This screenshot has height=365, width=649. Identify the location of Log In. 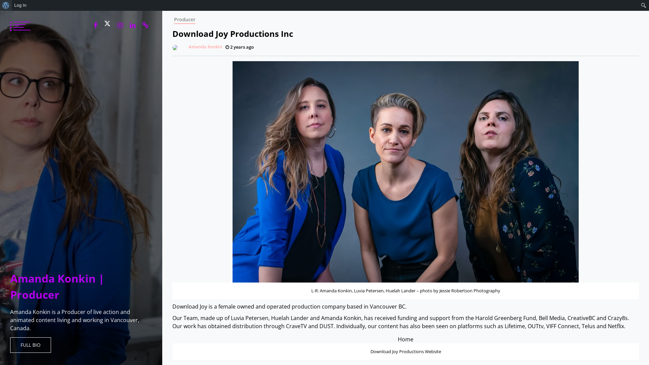
(20, 5).